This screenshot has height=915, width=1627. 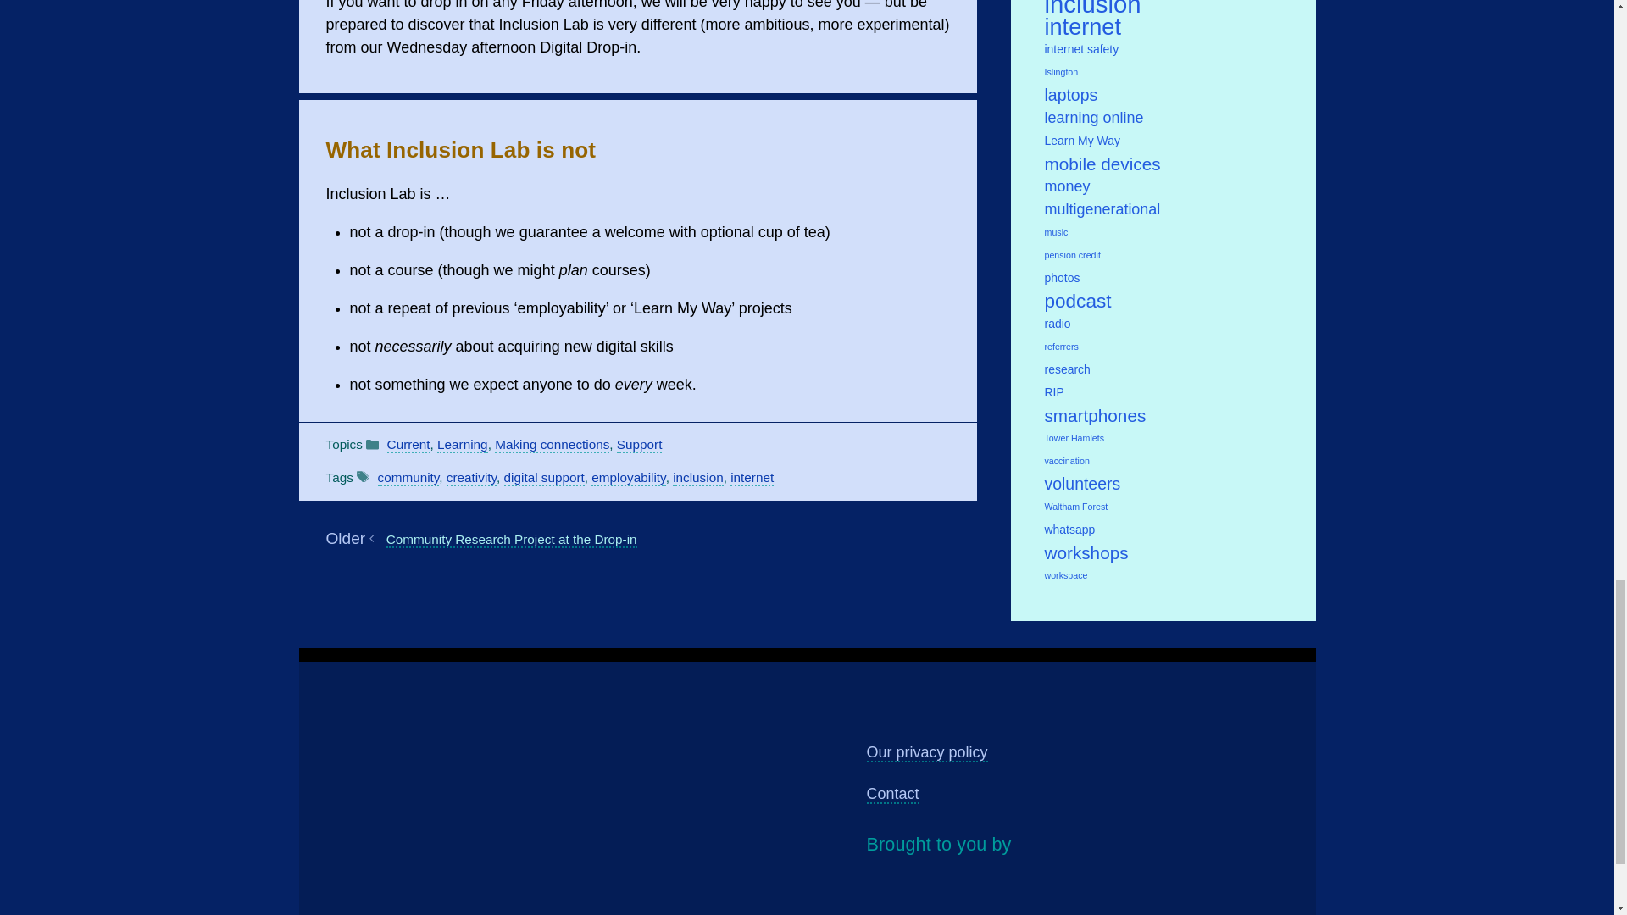 I want to click on Organised by, so click(x=1052, y=891).